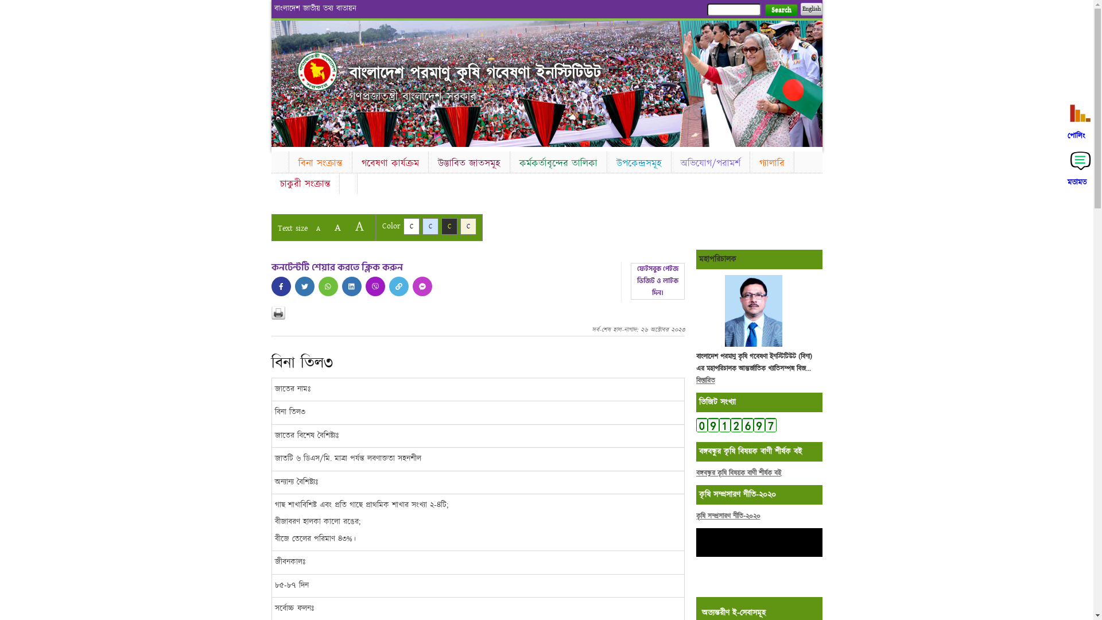 The width and height of the screenshot is (1102, 620). What do you see at coordinates (318, 228) in the screenshot?
I see `A` at bounding box center [318, 228].